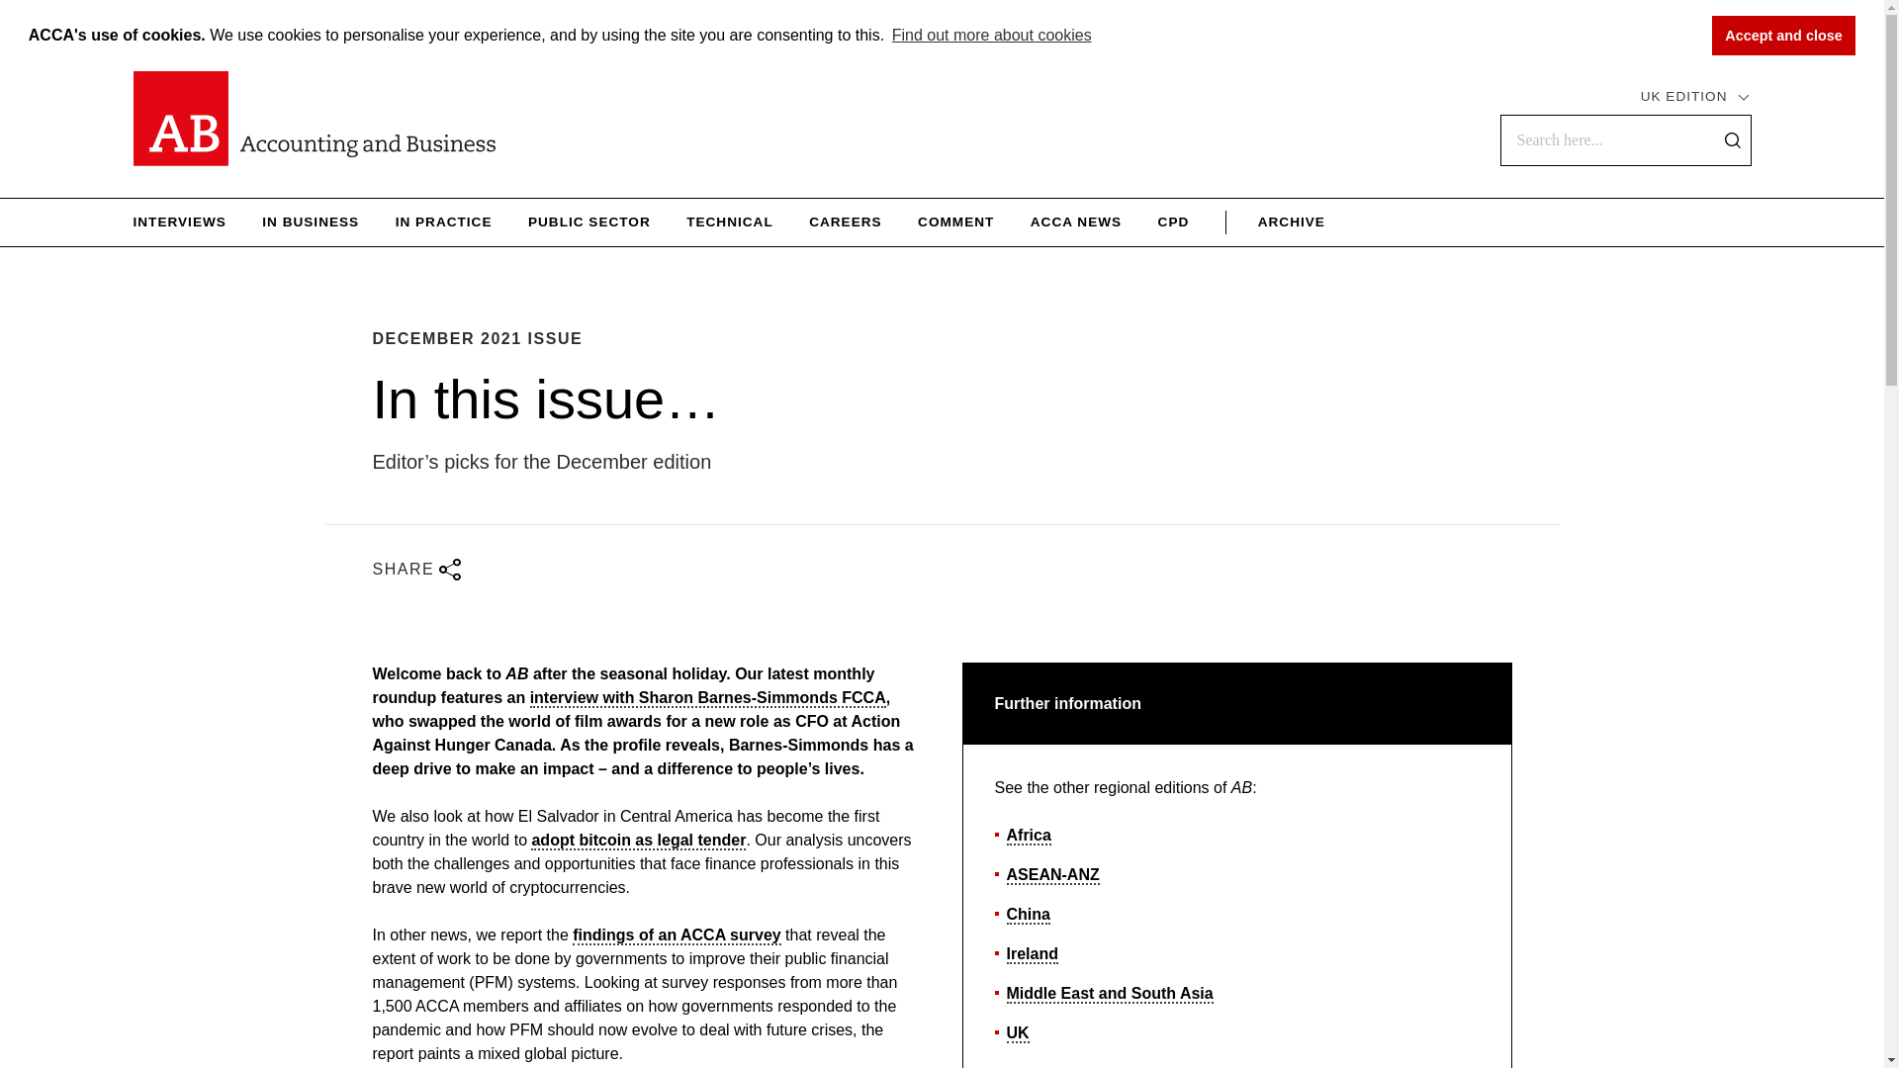  Describe the element at coordinates (1174, 222) in the screenshot. I see `CPD` at that location.